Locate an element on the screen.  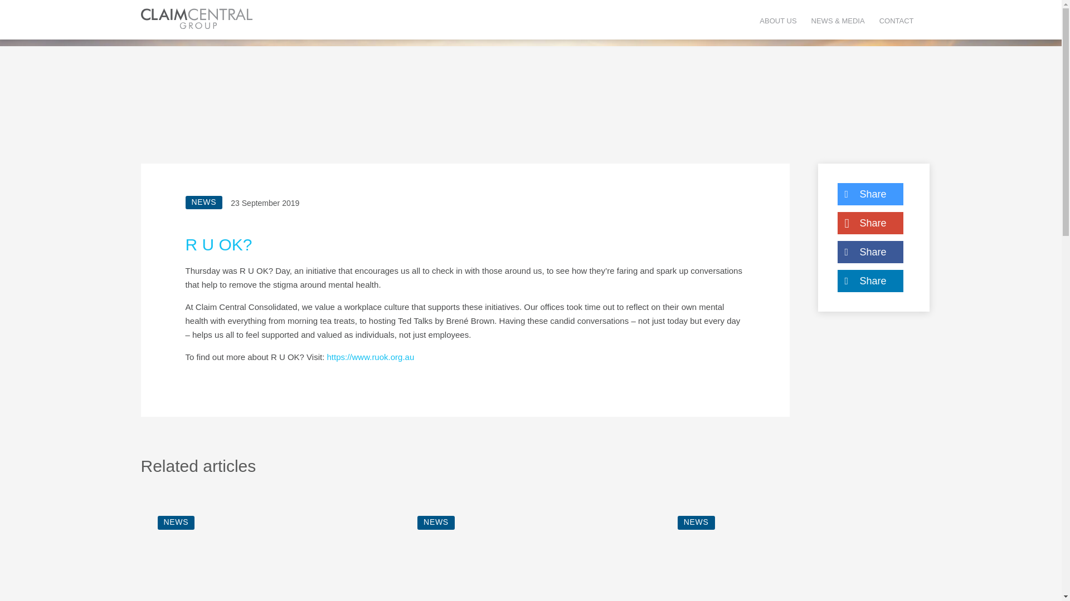
Share is located at coordinates (869, 252).